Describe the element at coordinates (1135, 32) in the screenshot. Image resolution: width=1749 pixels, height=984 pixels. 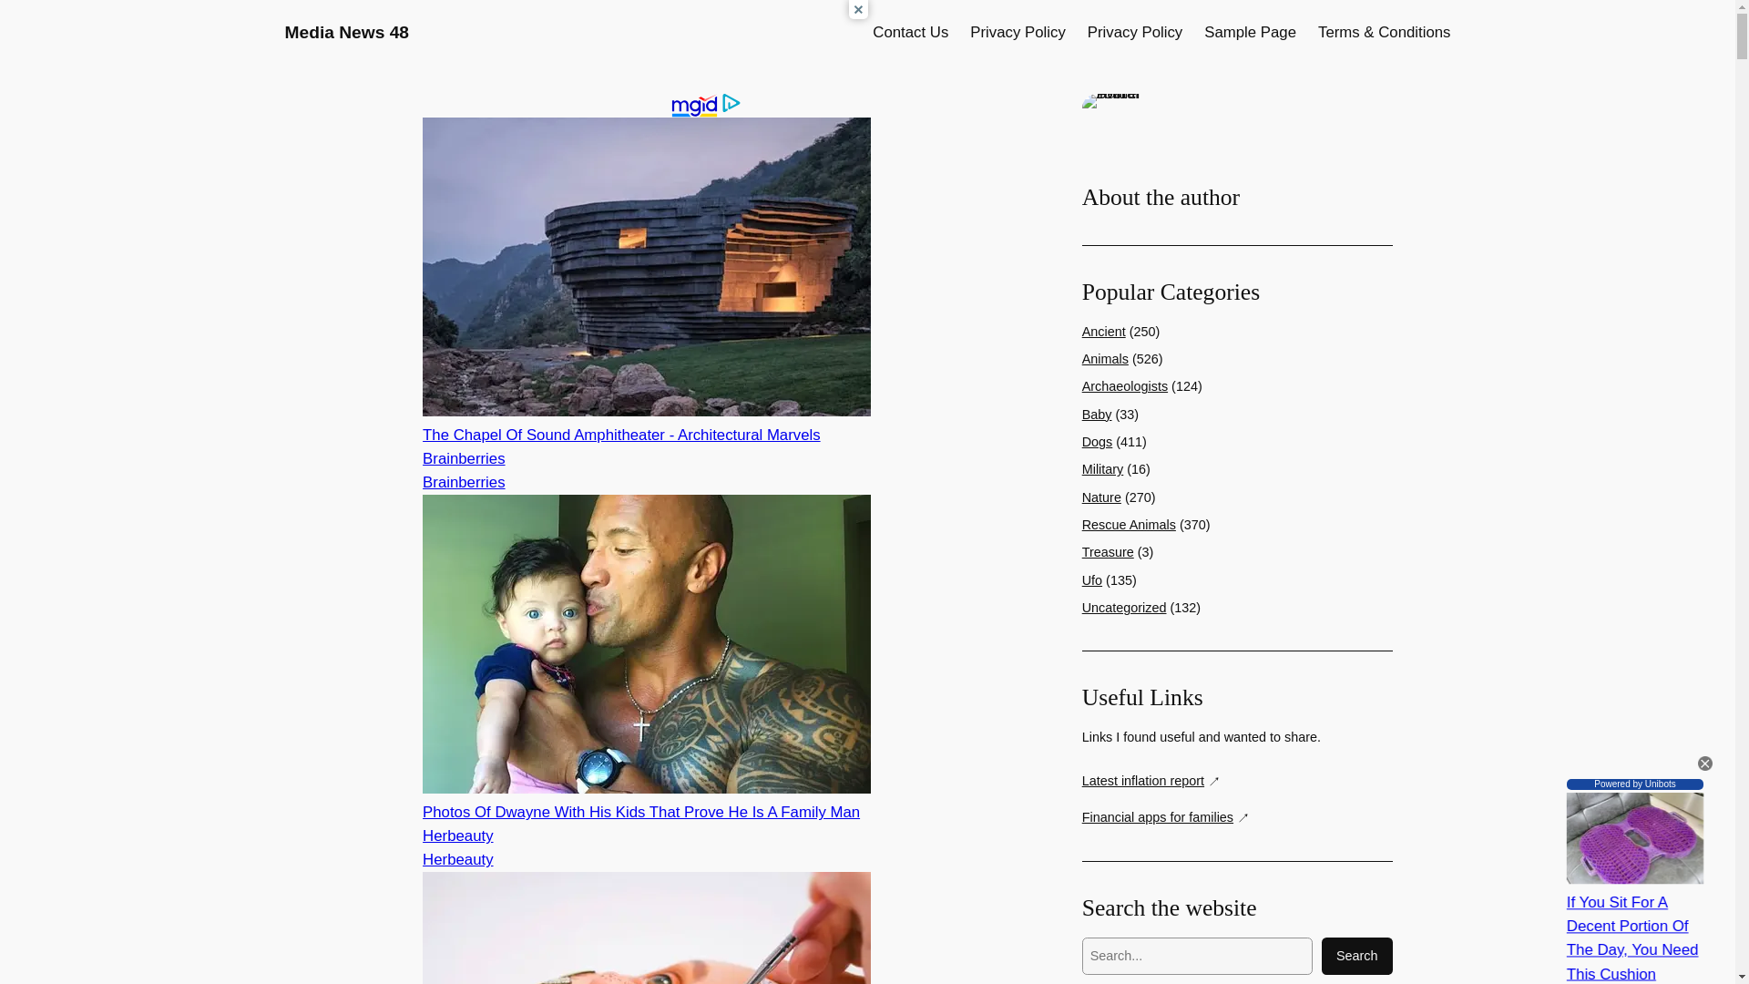
I see `Privacy Policy` at that location.